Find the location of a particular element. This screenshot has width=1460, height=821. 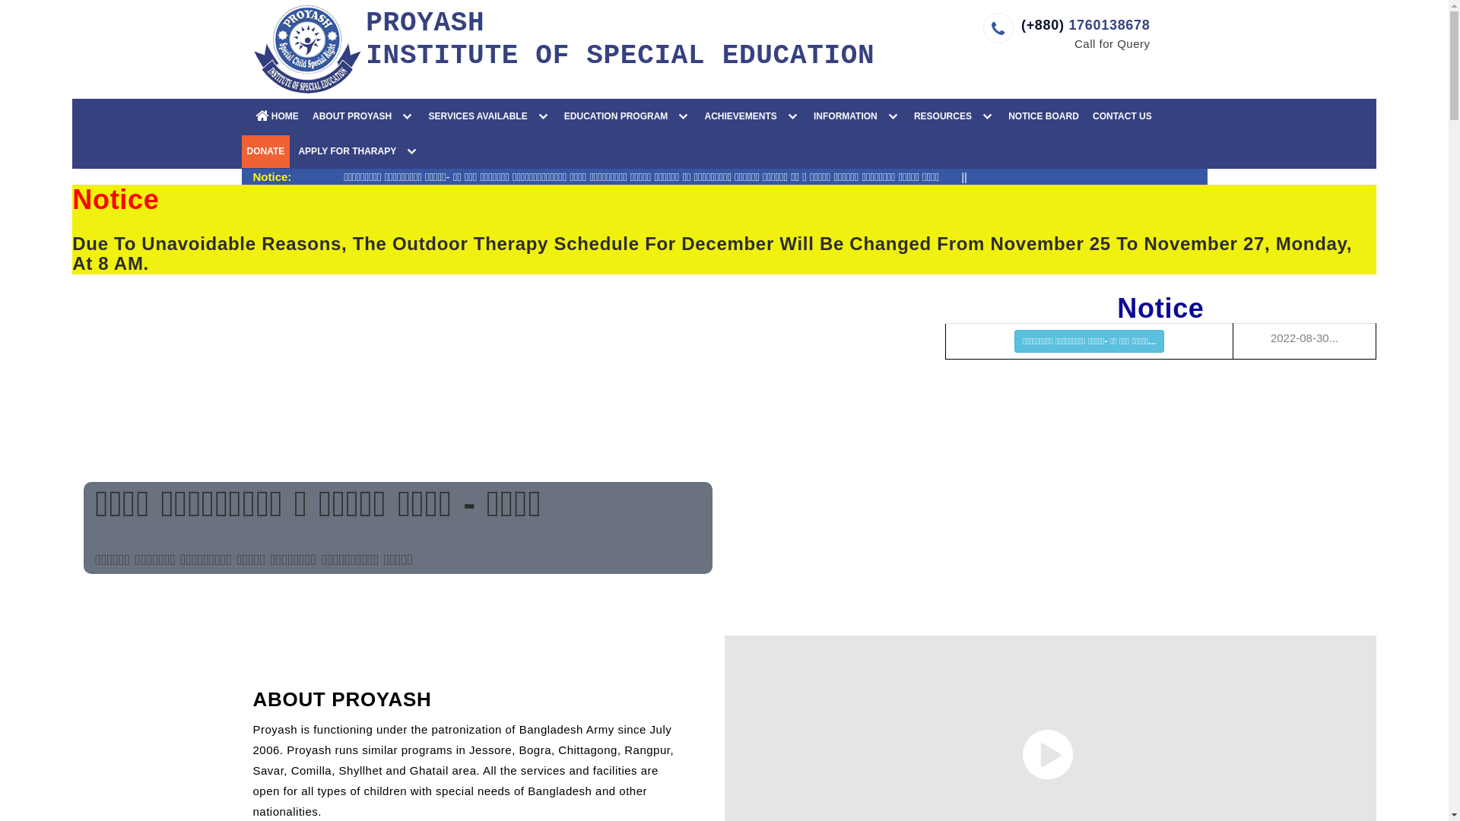

ADMISSION is located at coordinates (1151, 151).